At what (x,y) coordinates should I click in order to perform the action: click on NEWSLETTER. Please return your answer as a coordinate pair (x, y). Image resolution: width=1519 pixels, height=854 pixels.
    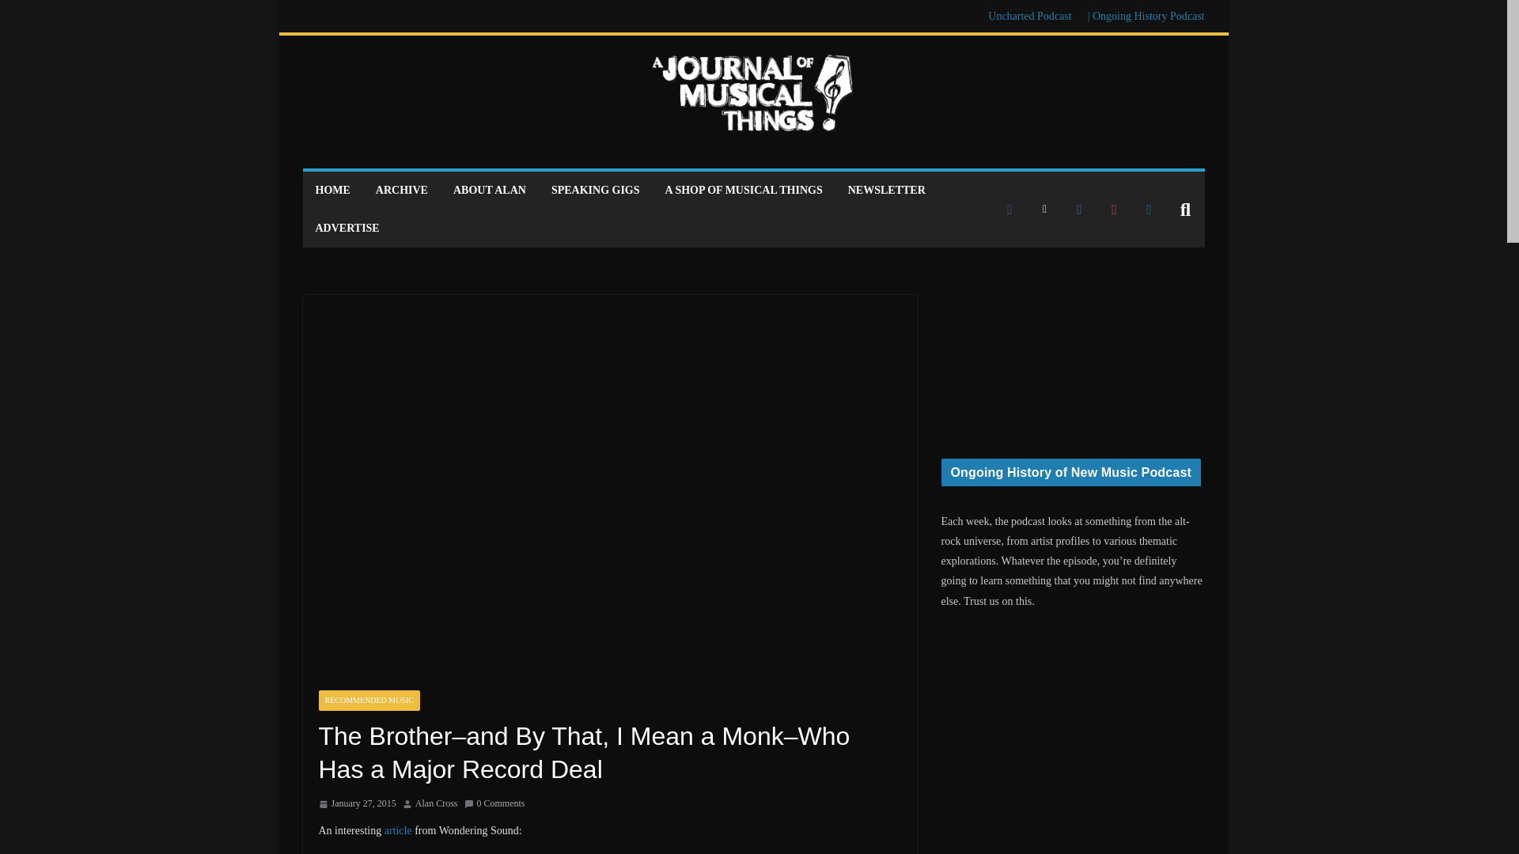
    Looking at the image, I should click on (886, 190).